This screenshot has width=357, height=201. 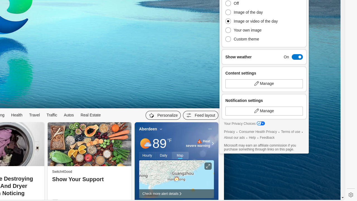 I want to click on Your Privacy Choices, so click(x=244, y=124).